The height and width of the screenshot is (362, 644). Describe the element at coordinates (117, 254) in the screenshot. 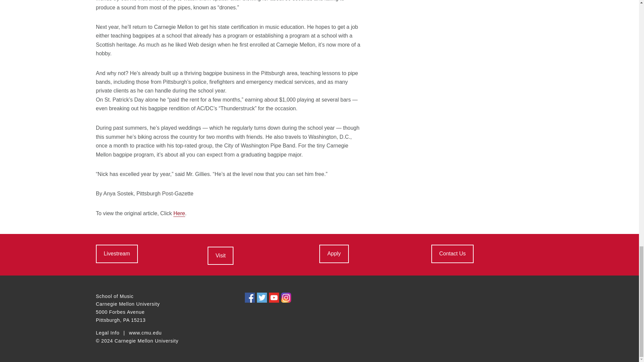

I see `Livestream` at that location.